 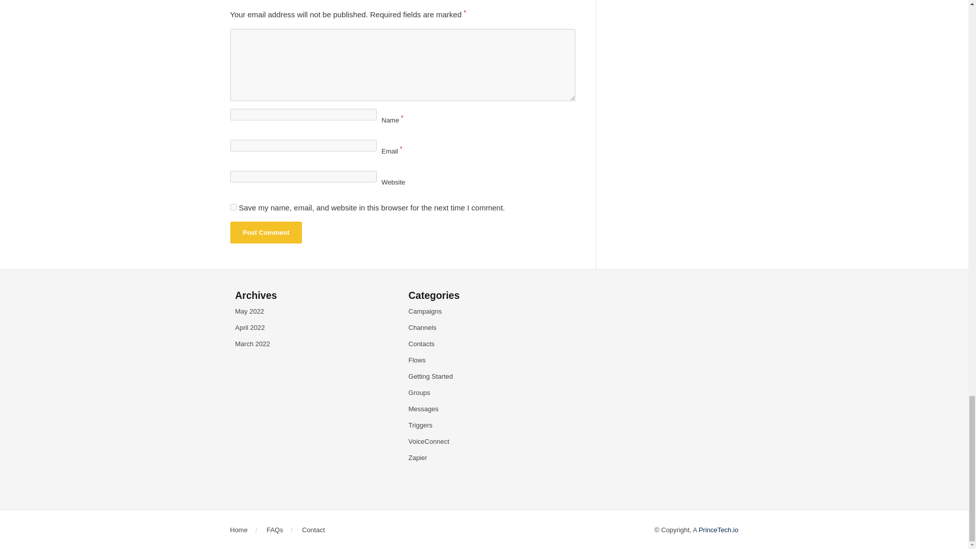 What do you see at coordinates (233, 206) in the screenshot?
I see `yes` at bounding box center [233, 206].